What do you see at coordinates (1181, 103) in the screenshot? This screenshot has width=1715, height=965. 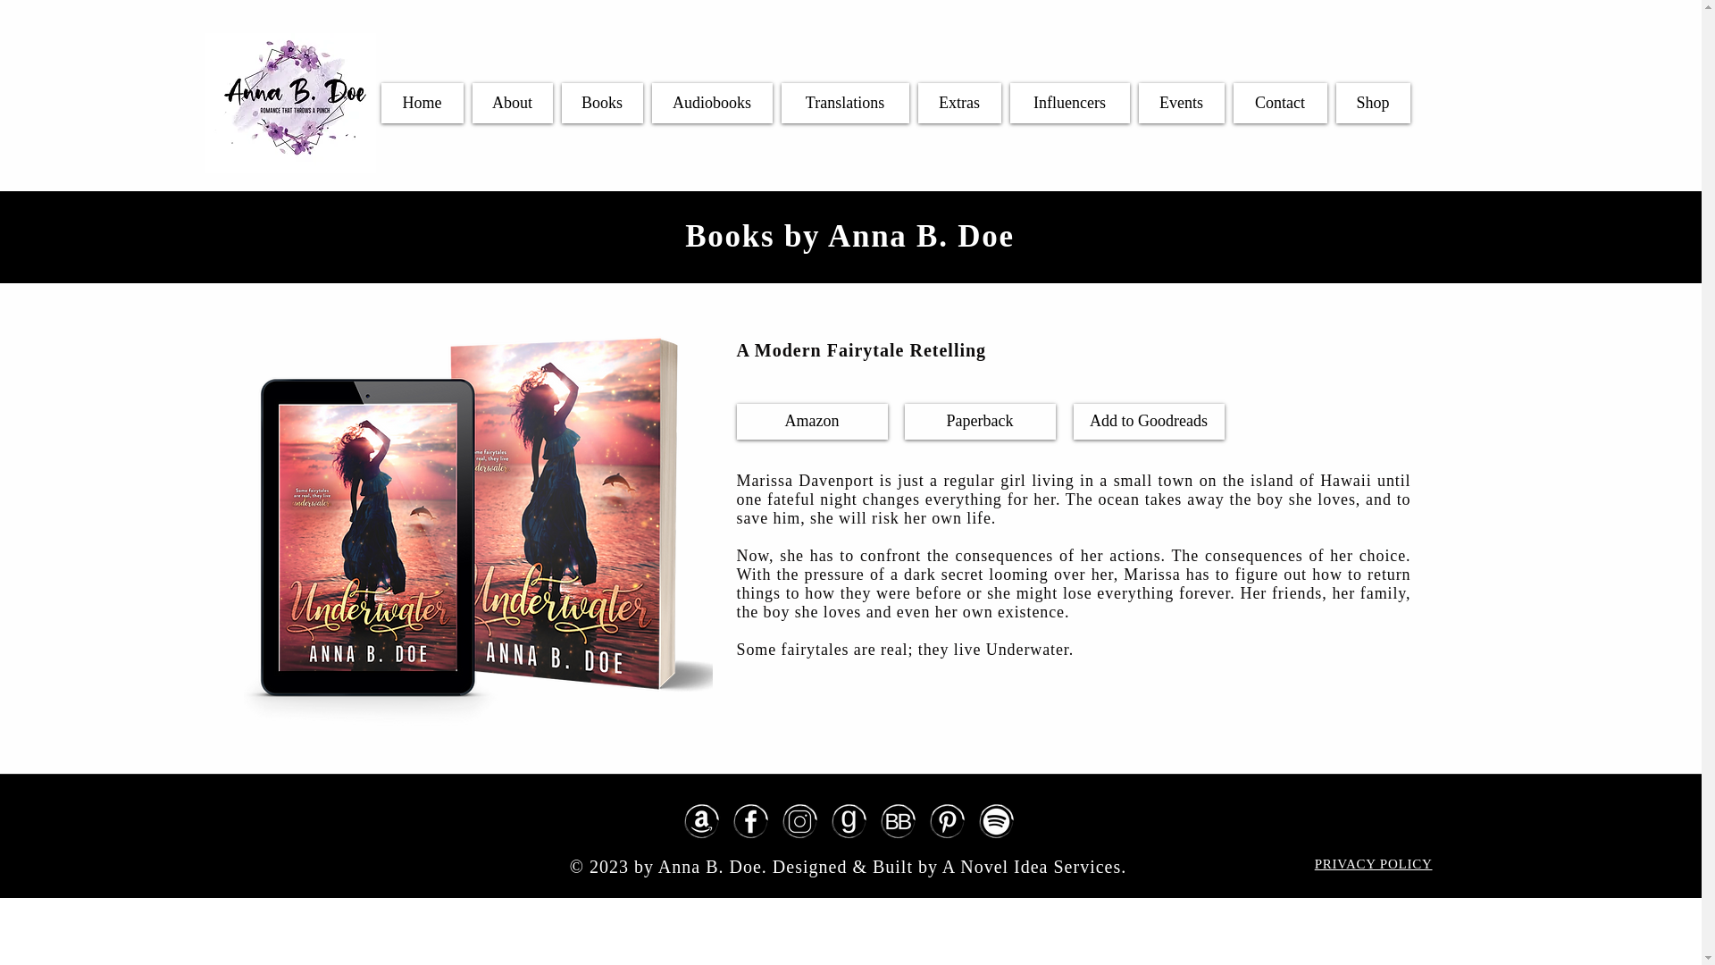 I see `Events` at bounding box center [1181, 103].